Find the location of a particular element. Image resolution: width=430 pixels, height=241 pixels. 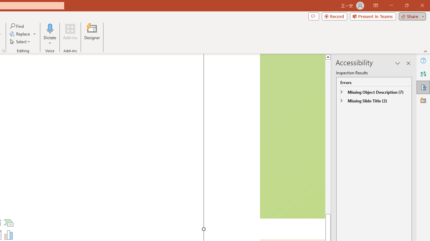

Insert a SmartArt Graphic is located at coordinates (9, 223).